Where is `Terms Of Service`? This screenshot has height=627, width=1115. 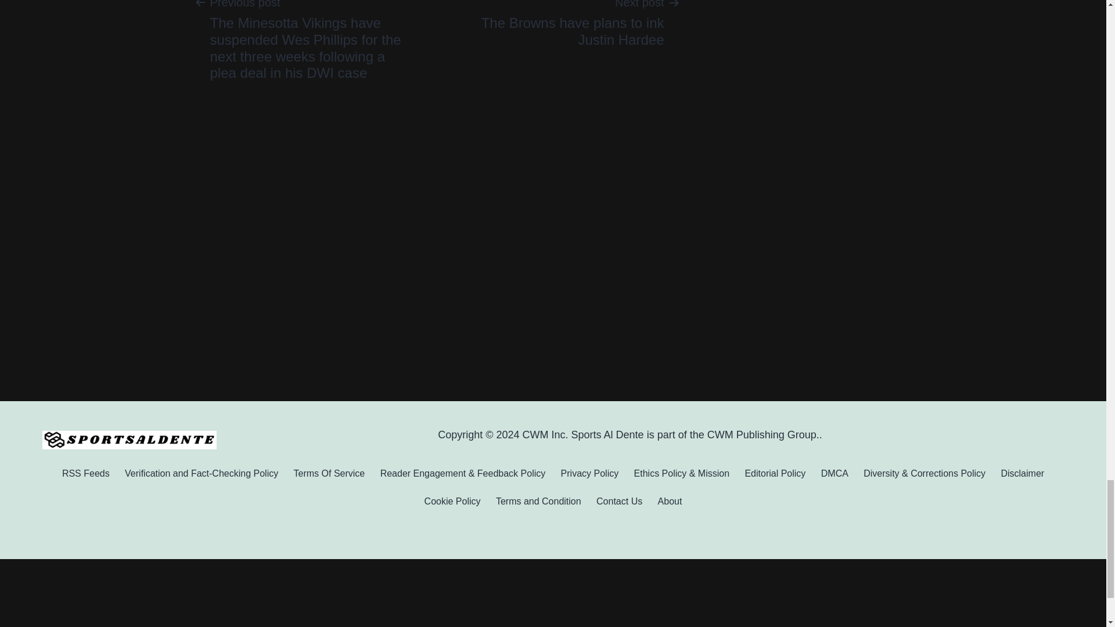 Terms Of Service is located at coordinates (329, 473).